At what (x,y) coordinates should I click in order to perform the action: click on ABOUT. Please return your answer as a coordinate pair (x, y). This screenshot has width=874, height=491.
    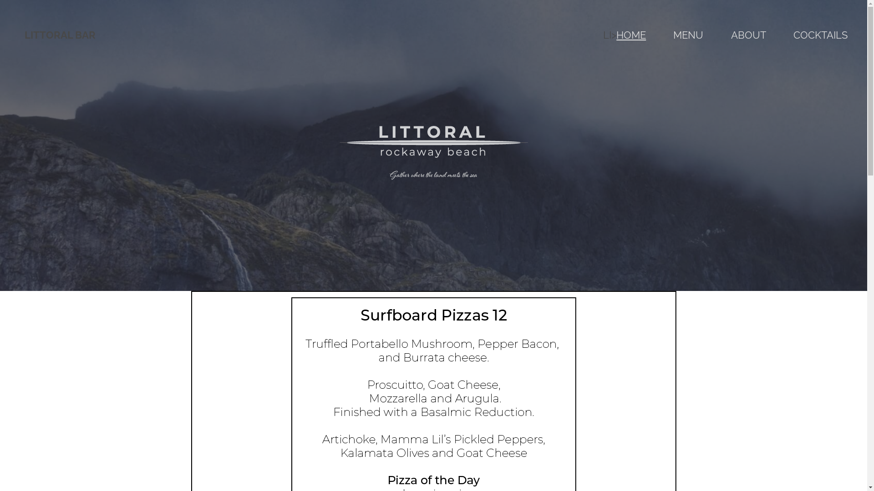
    Looking at the image, I should click on (748, 35).